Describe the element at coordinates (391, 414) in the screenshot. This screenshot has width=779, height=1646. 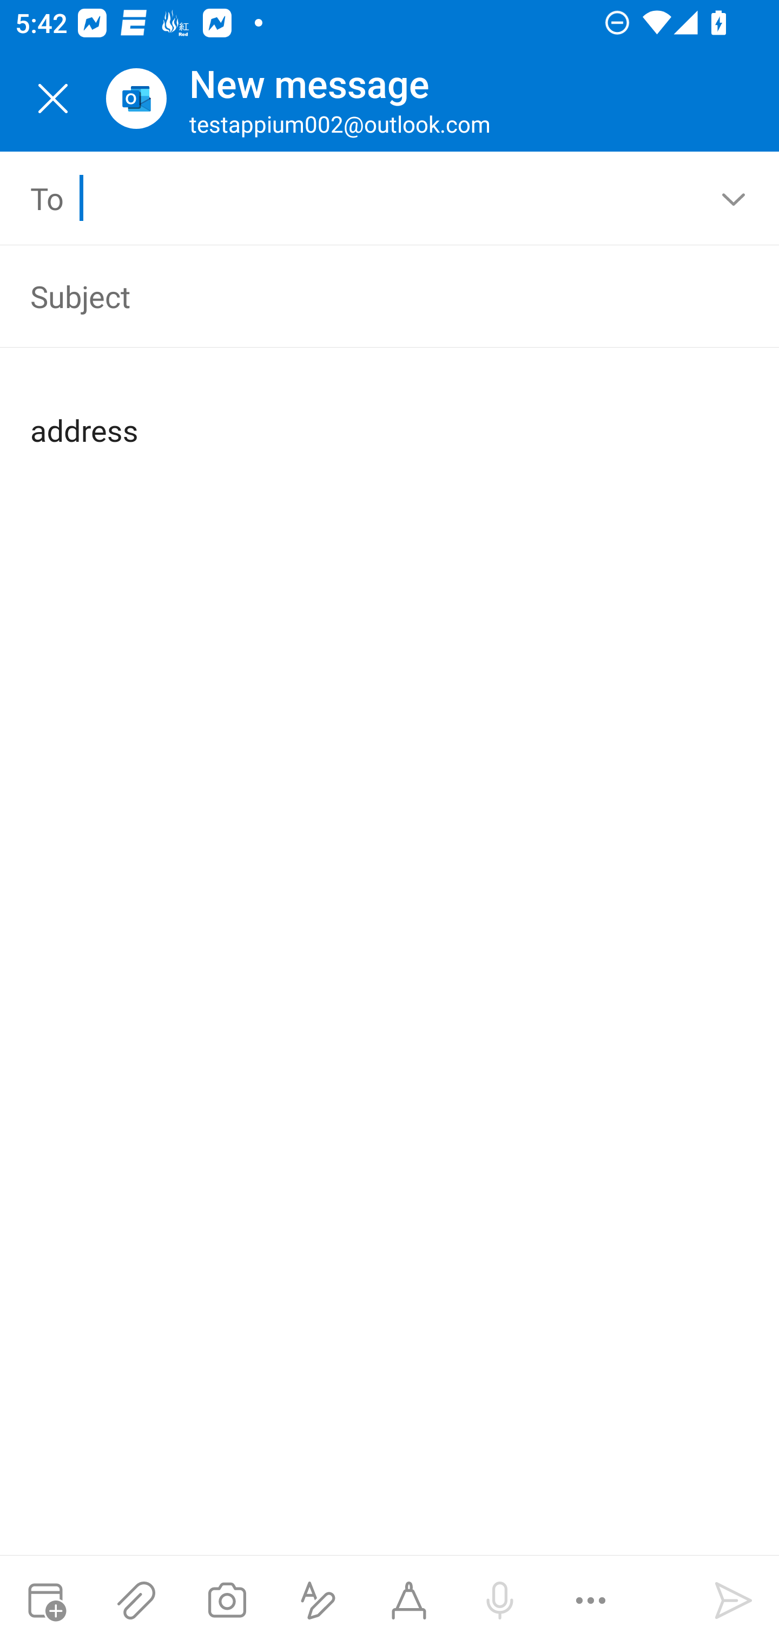
I see `
address` at that location.